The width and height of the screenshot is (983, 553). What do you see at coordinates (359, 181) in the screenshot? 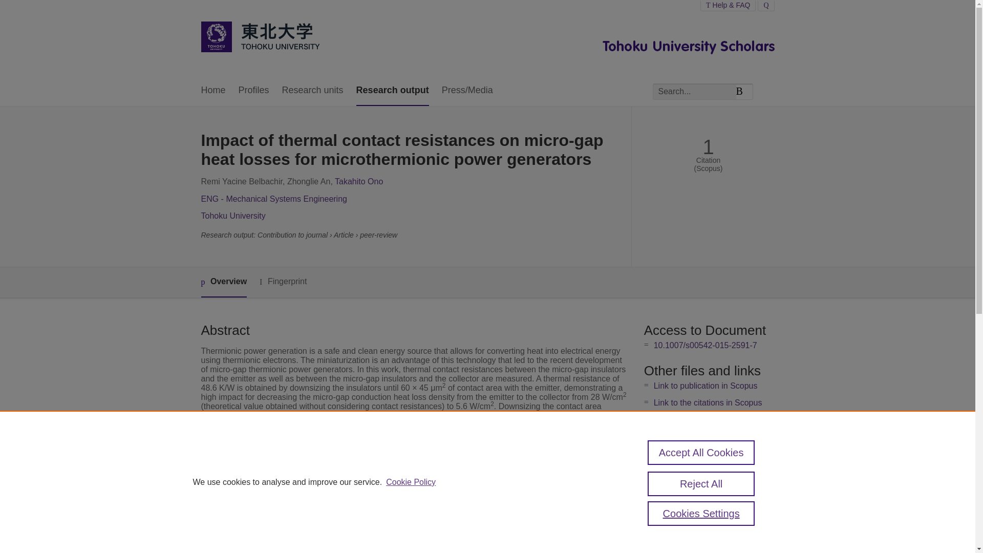
I see `Takahito Ono` at bounding box center [359, 181].